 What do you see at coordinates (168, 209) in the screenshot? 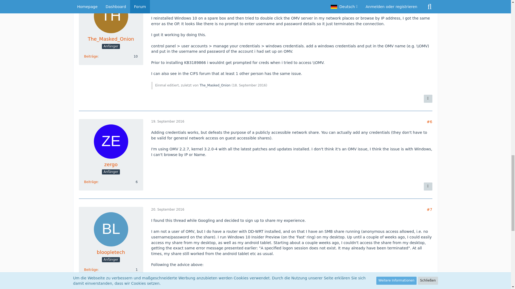
I see `20. September 2016, 12:09` at bounding box center [168, 209].